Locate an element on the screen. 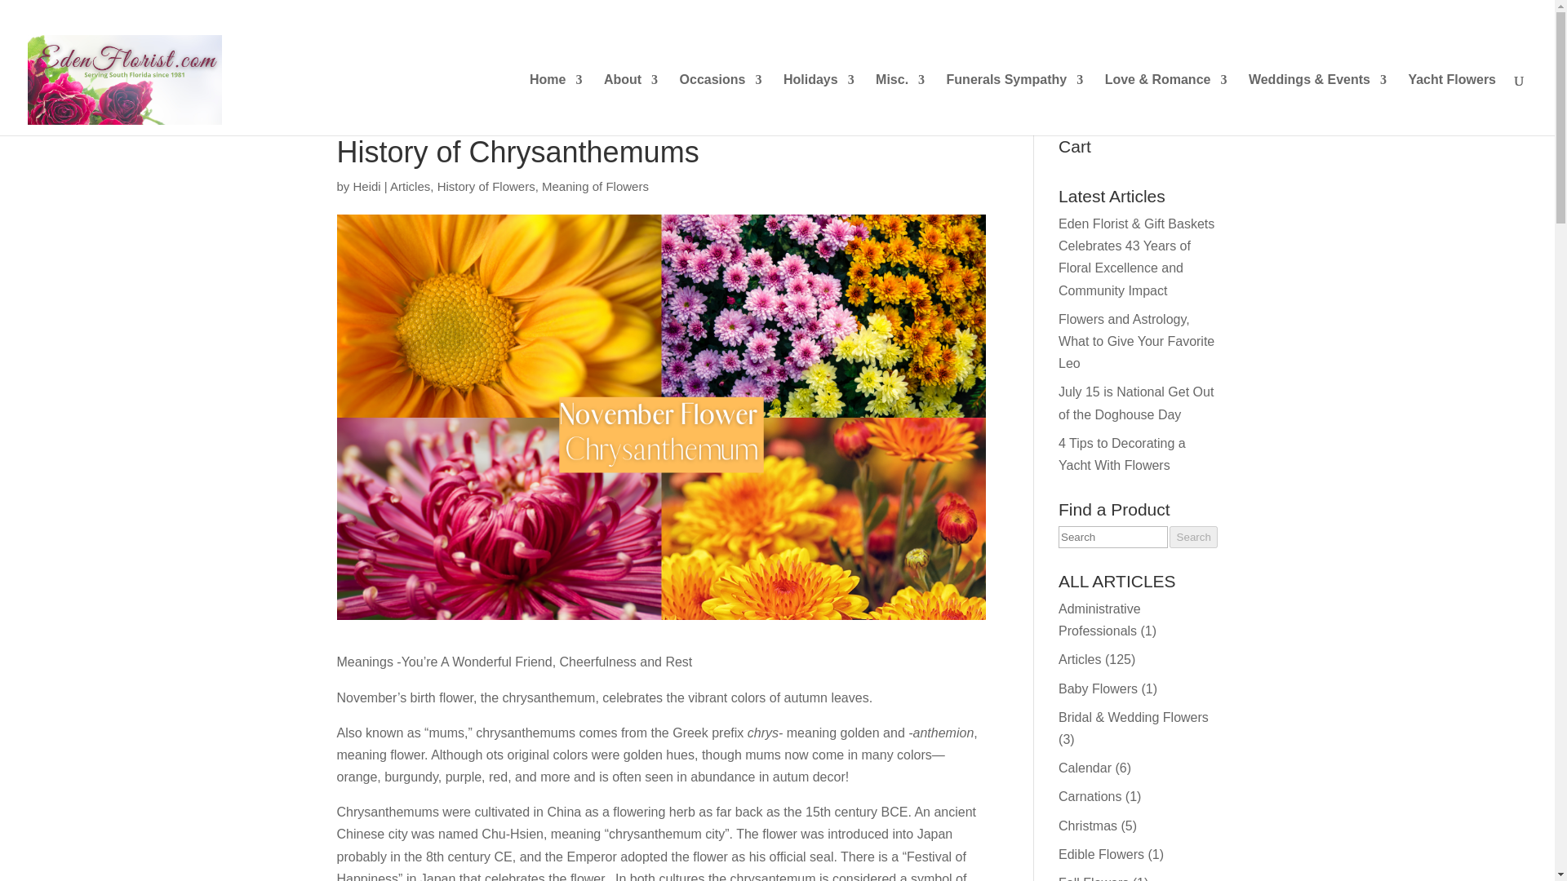 This screenshot has height=881, width=1567. Occasions is located at coordinates (721, 104).